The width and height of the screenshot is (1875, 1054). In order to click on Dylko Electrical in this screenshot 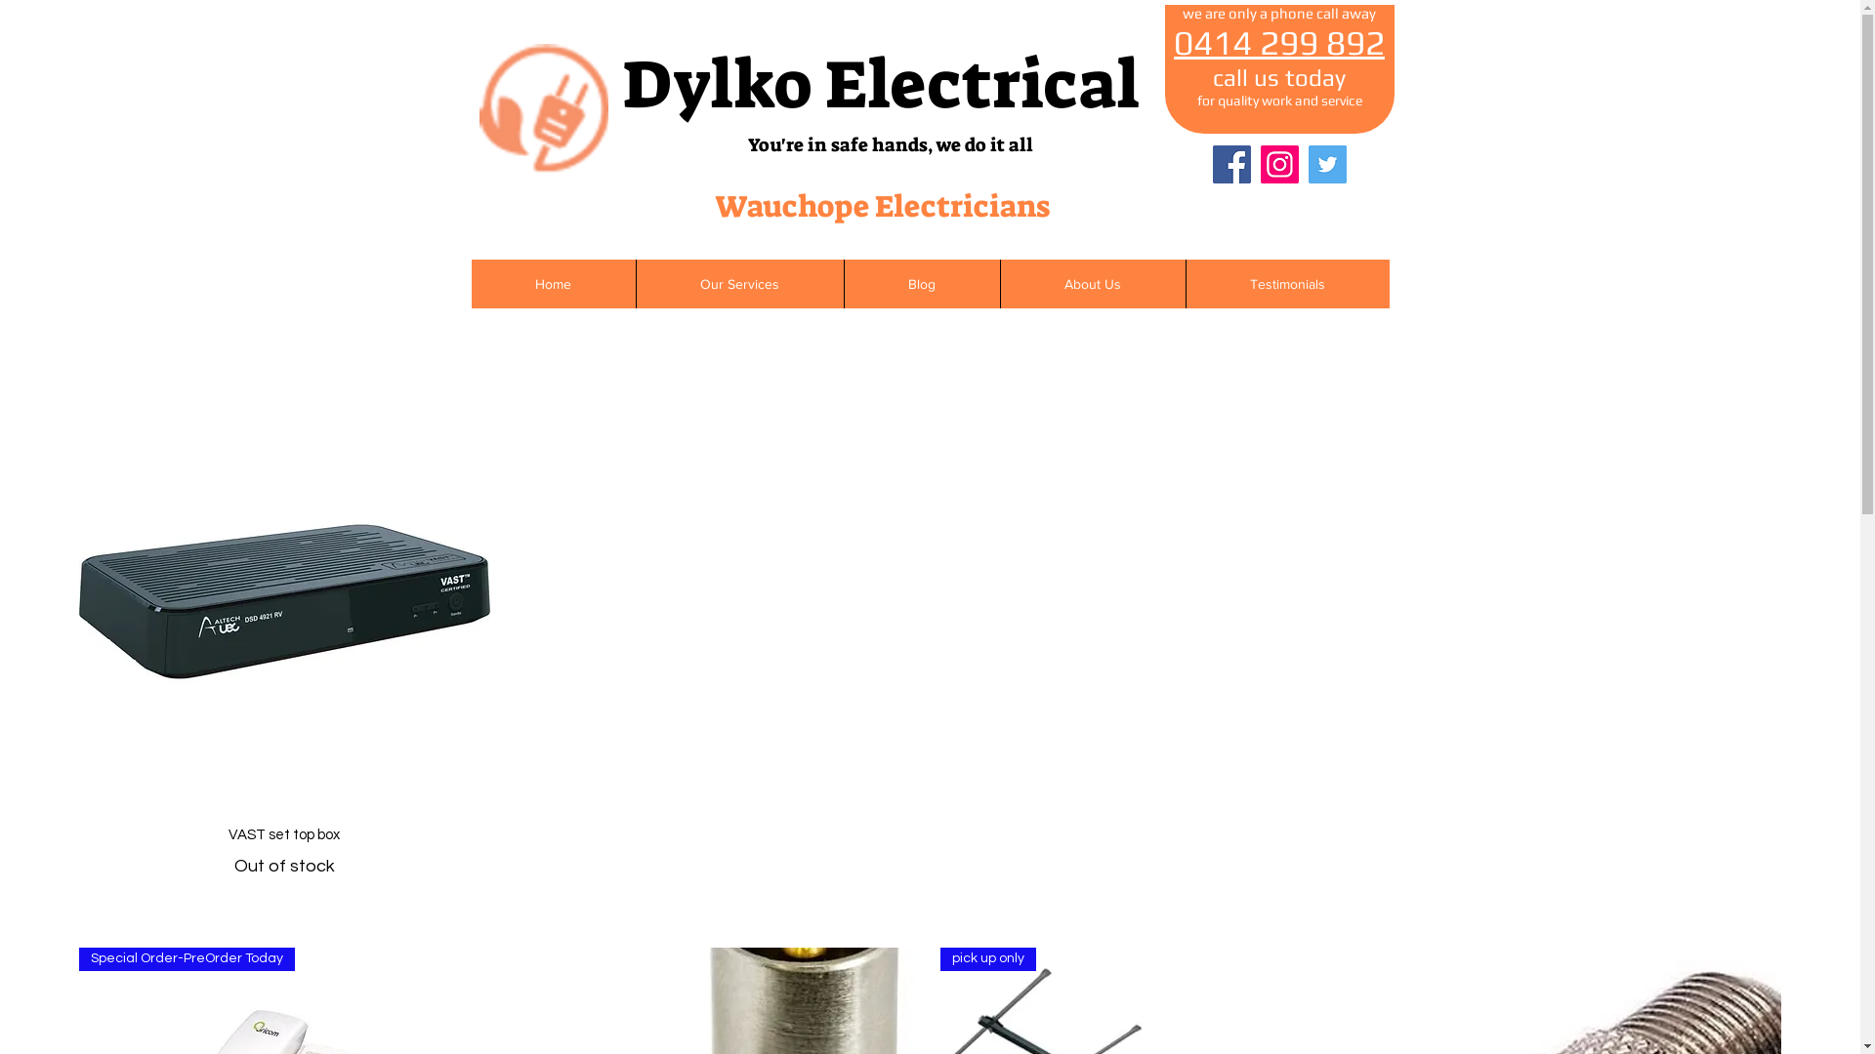, I will do `click(880, 85)`.